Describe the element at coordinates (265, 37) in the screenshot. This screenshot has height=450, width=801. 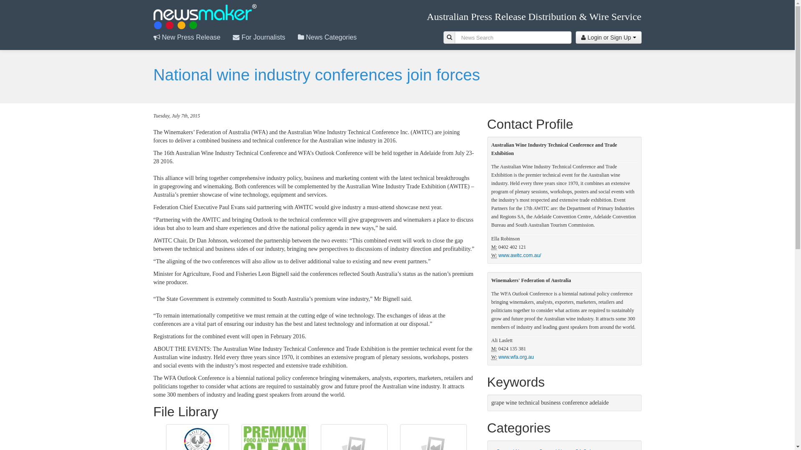
I see `For Journalists` at that location.